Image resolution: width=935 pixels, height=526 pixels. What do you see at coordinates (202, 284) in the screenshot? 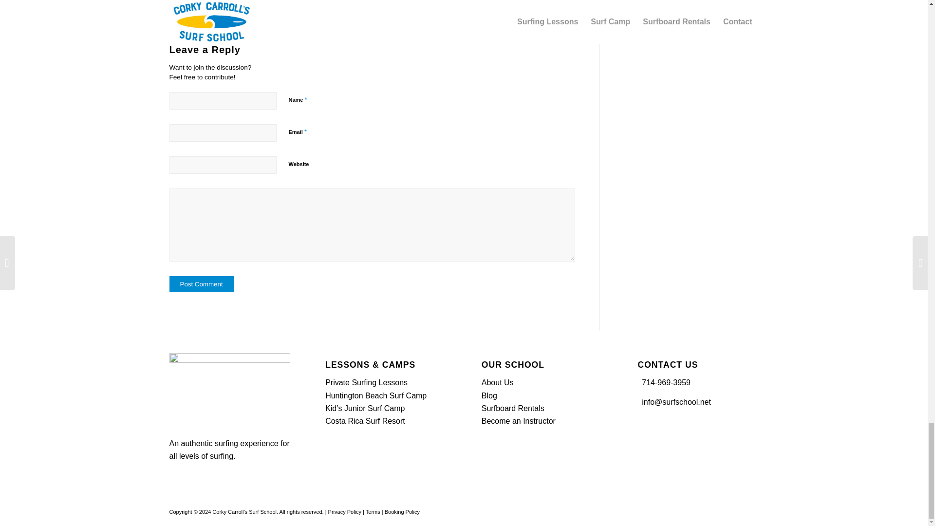
I see `Post Comment` at bounding box center [202, 284].